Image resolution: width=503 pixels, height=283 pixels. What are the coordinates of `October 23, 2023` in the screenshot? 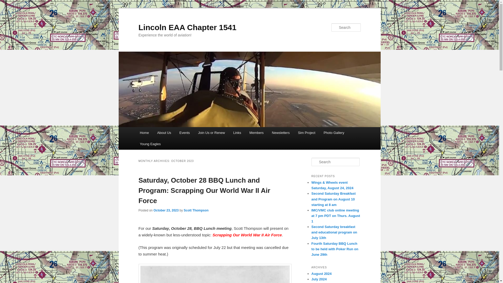 It's located at (166, 210).